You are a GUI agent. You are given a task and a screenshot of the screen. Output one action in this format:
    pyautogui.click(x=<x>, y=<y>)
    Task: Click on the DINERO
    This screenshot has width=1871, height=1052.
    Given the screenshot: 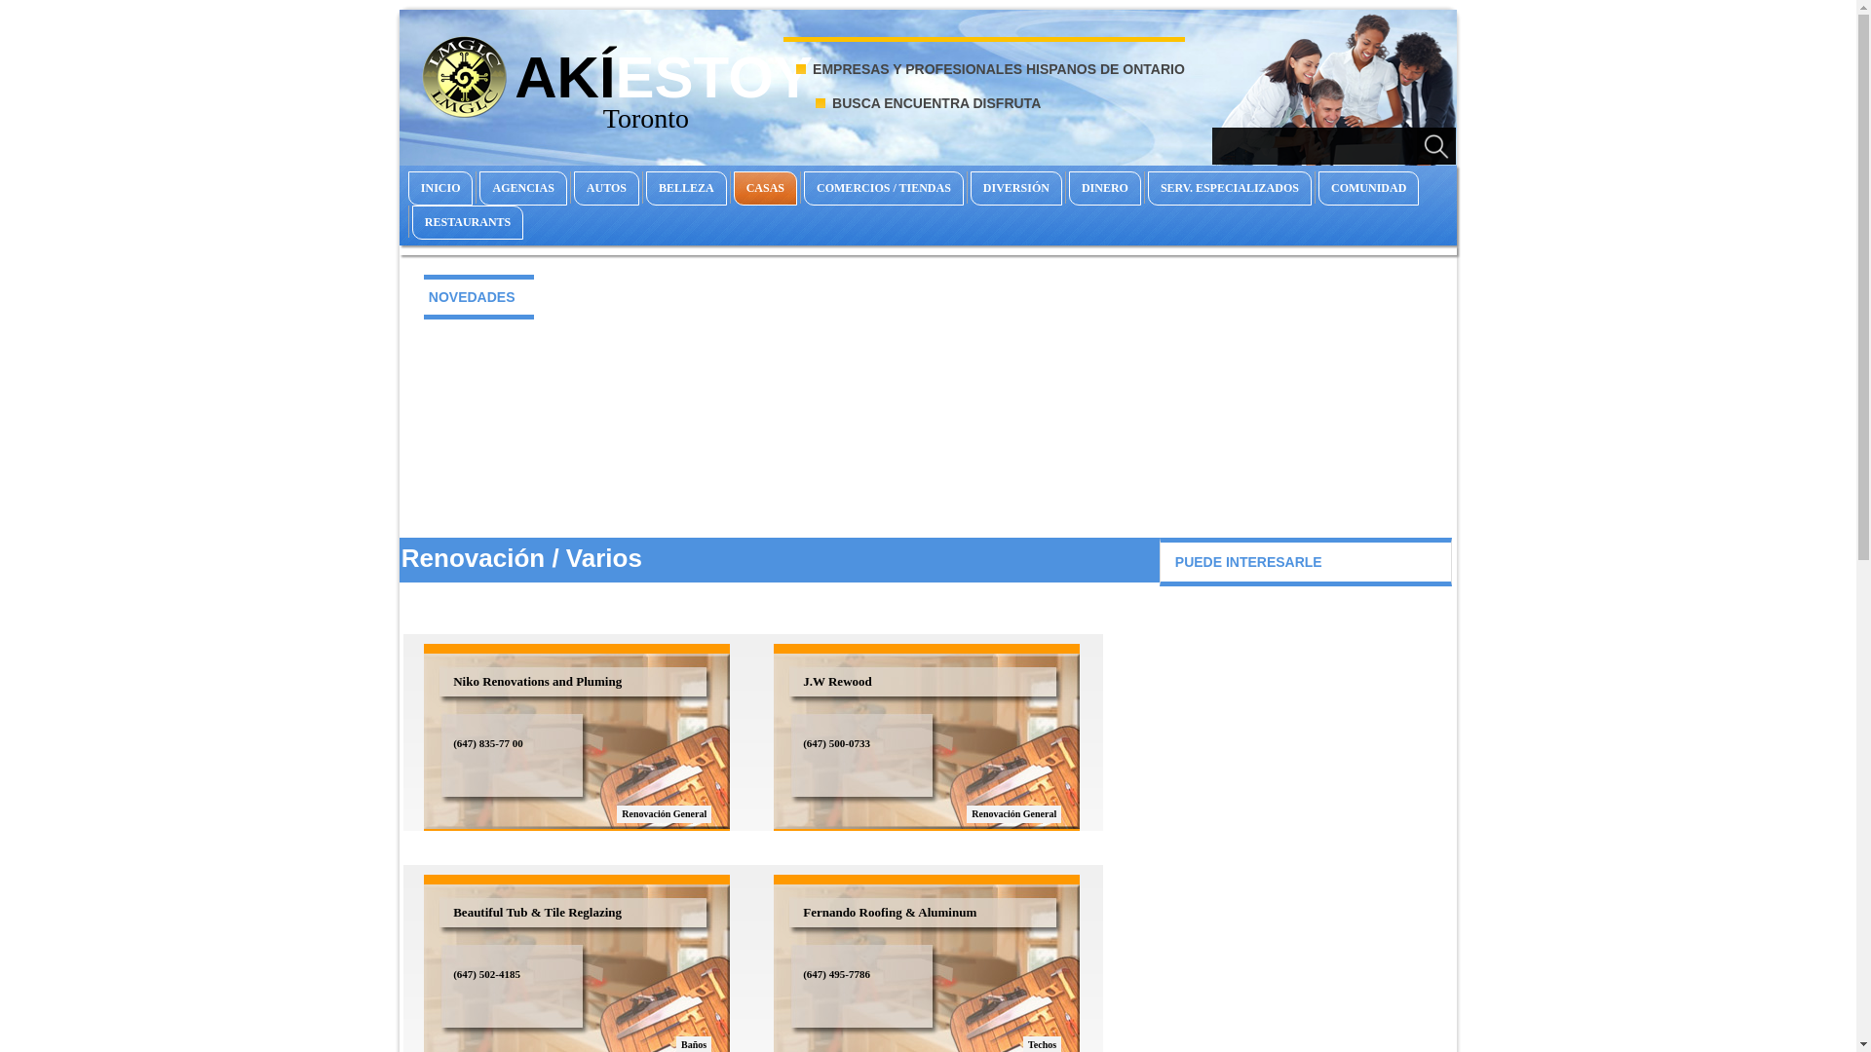 What is the action you would take?
    pyautogui.click(x=1105, y=189)
    